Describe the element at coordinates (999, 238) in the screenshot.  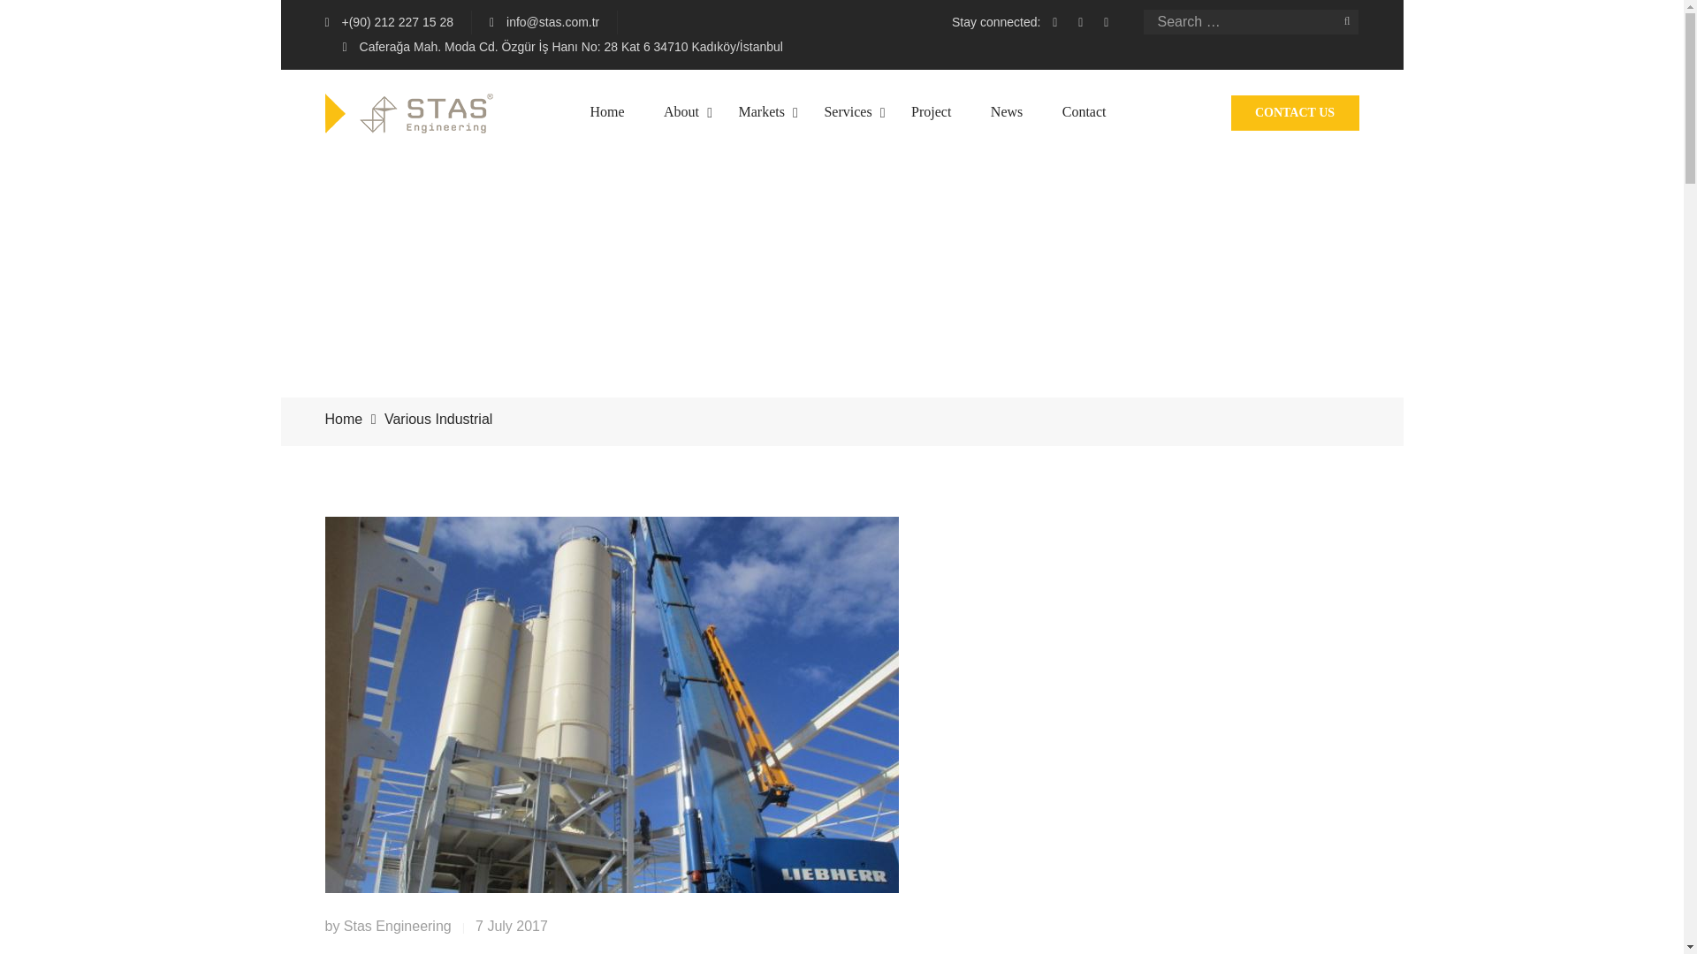
I see `Structural Engineering` at that location.